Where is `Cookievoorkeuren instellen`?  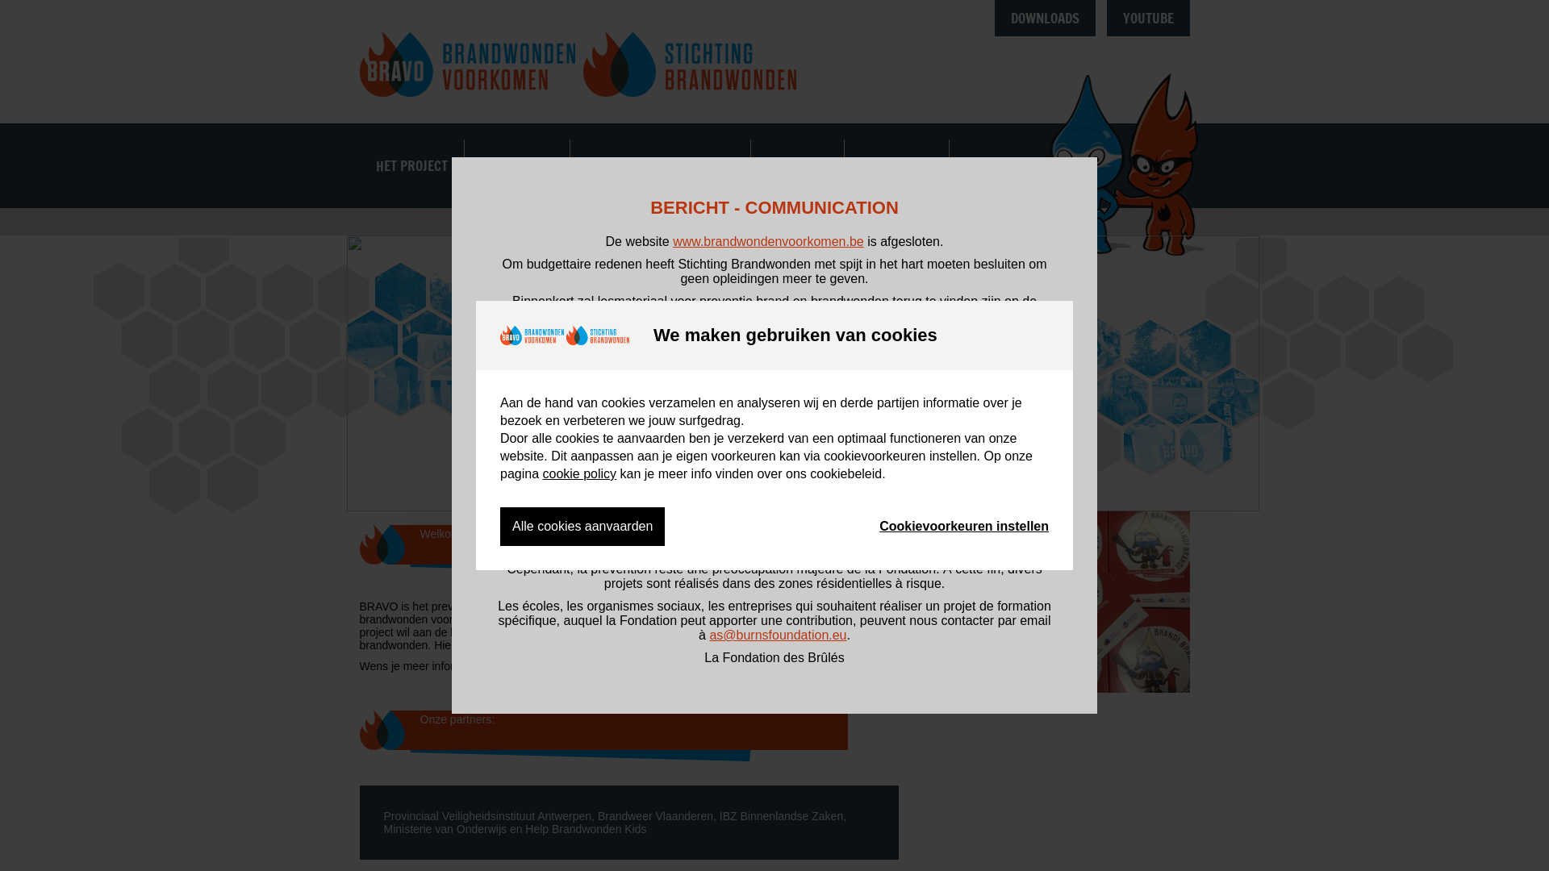 Cookievoorkeuren instellen is located at coordinates (964, 527).